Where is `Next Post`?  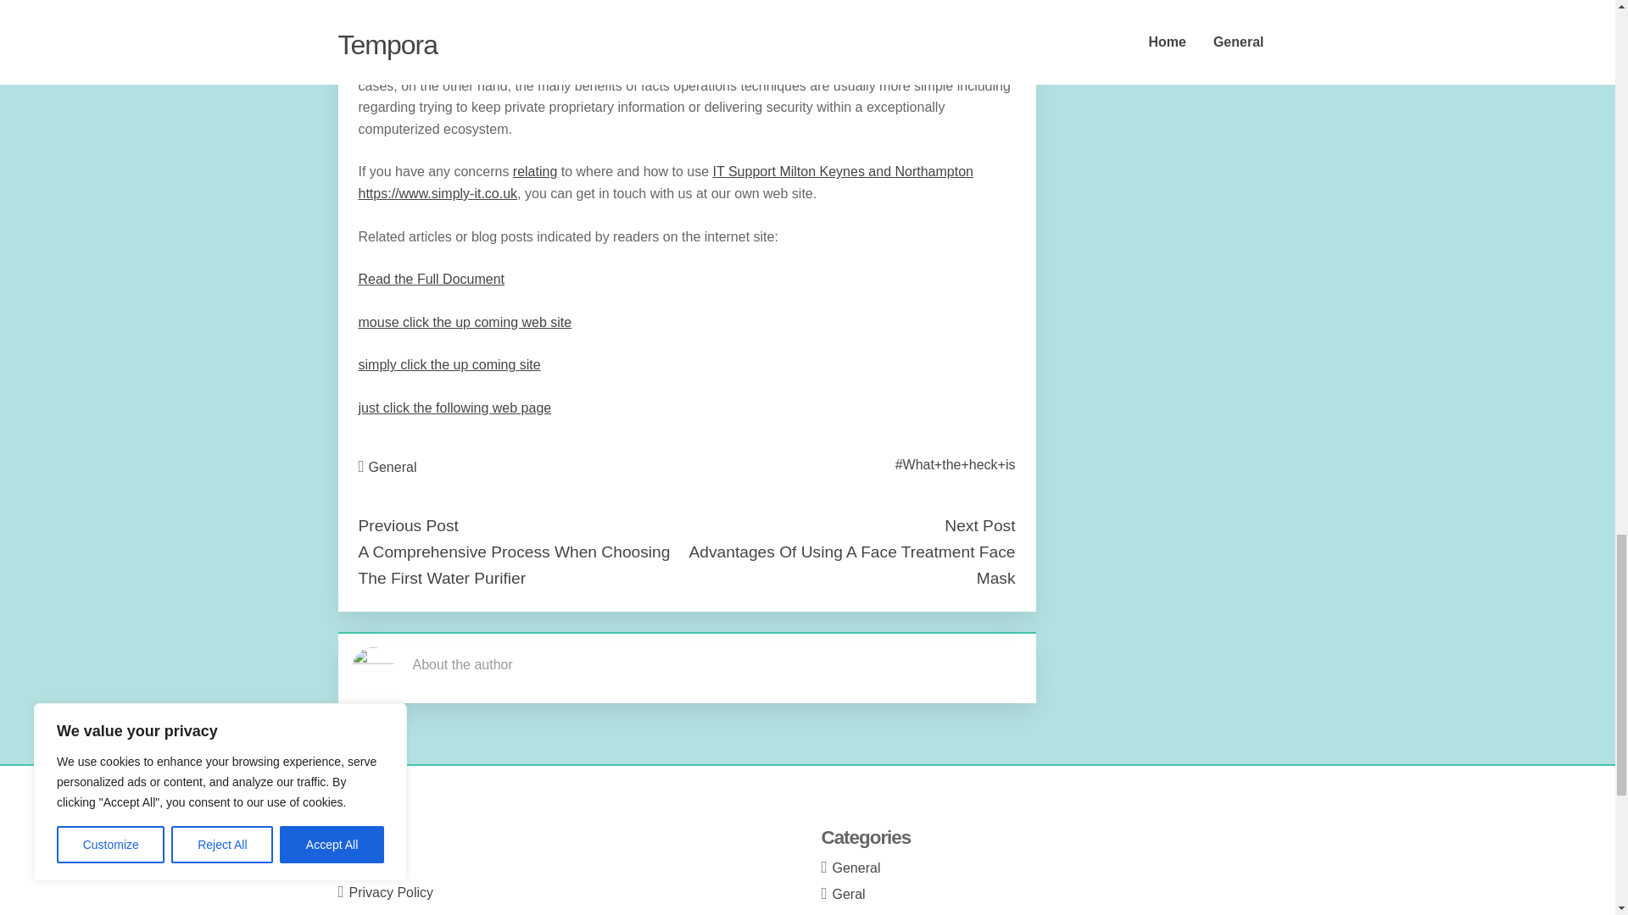
Next Post is located at coordinates (978, 525).